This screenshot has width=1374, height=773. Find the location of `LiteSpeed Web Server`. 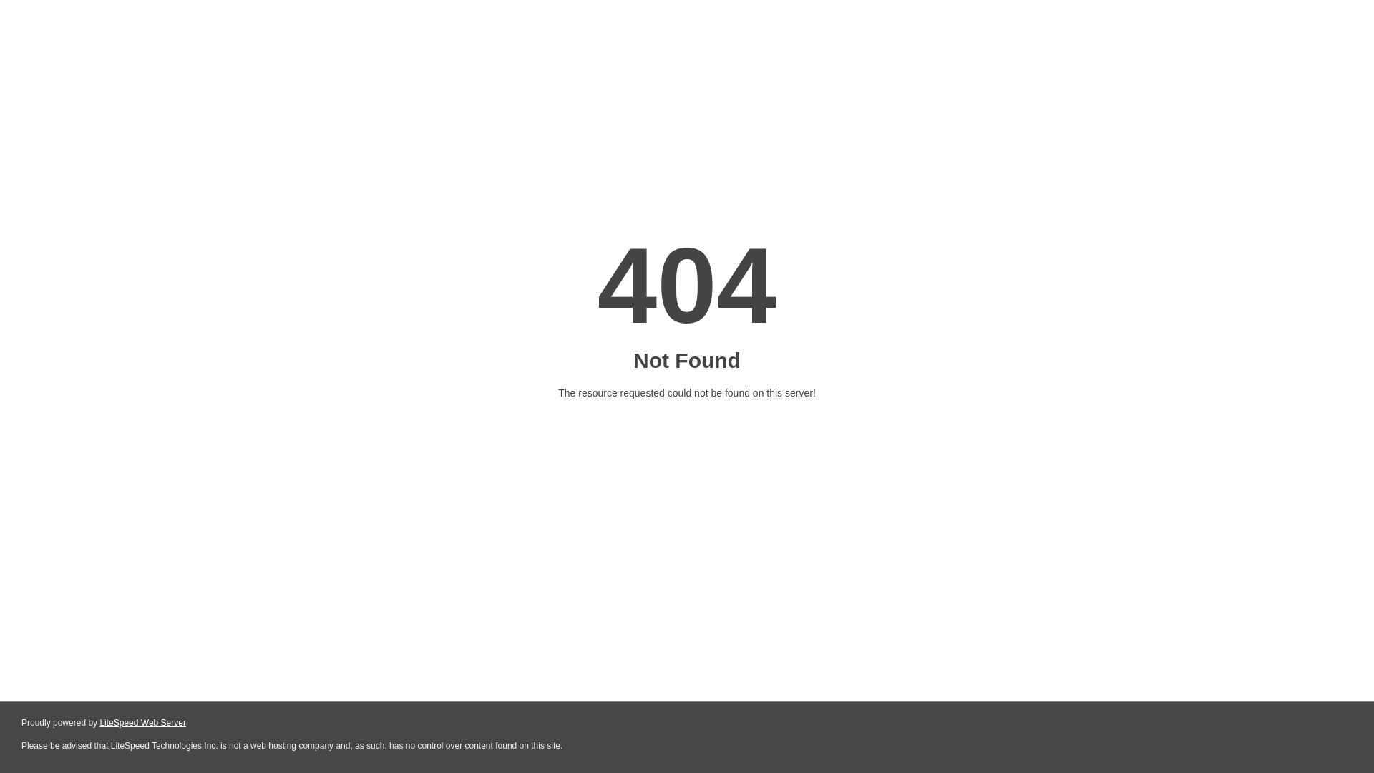

LiteSpeed Web Server is located at coordinates (143, 723).